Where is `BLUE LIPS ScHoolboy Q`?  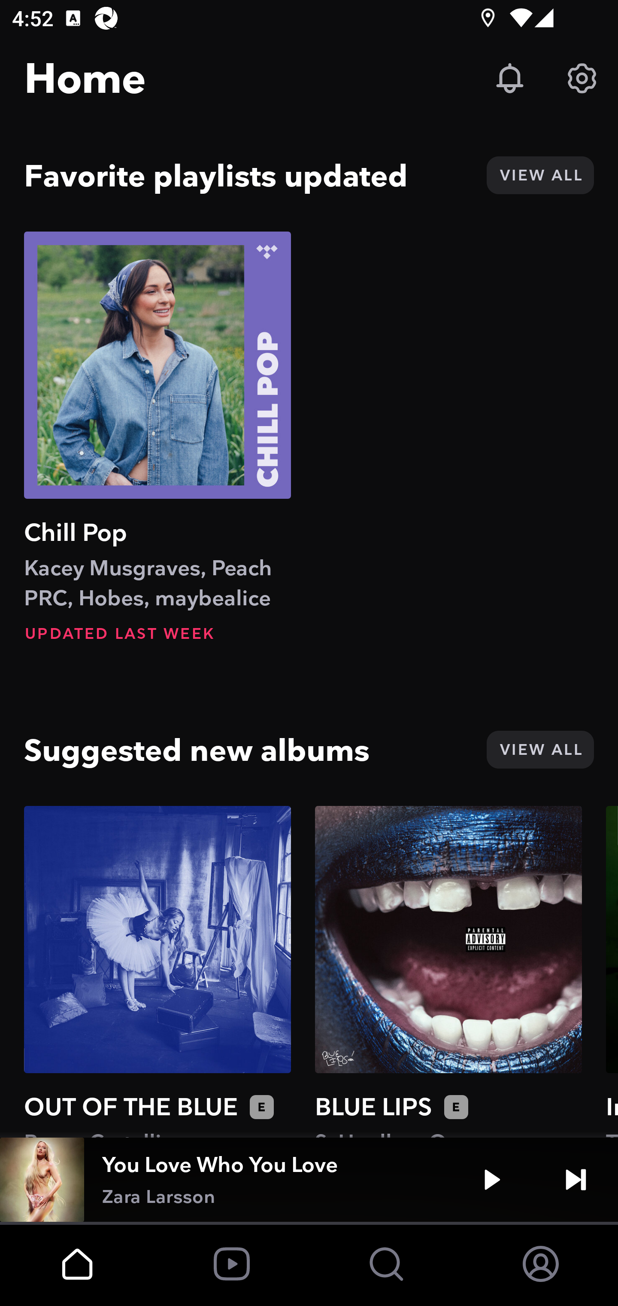 BLUE LIPS ScHoolboy Q is located at coordinates (448, 971).